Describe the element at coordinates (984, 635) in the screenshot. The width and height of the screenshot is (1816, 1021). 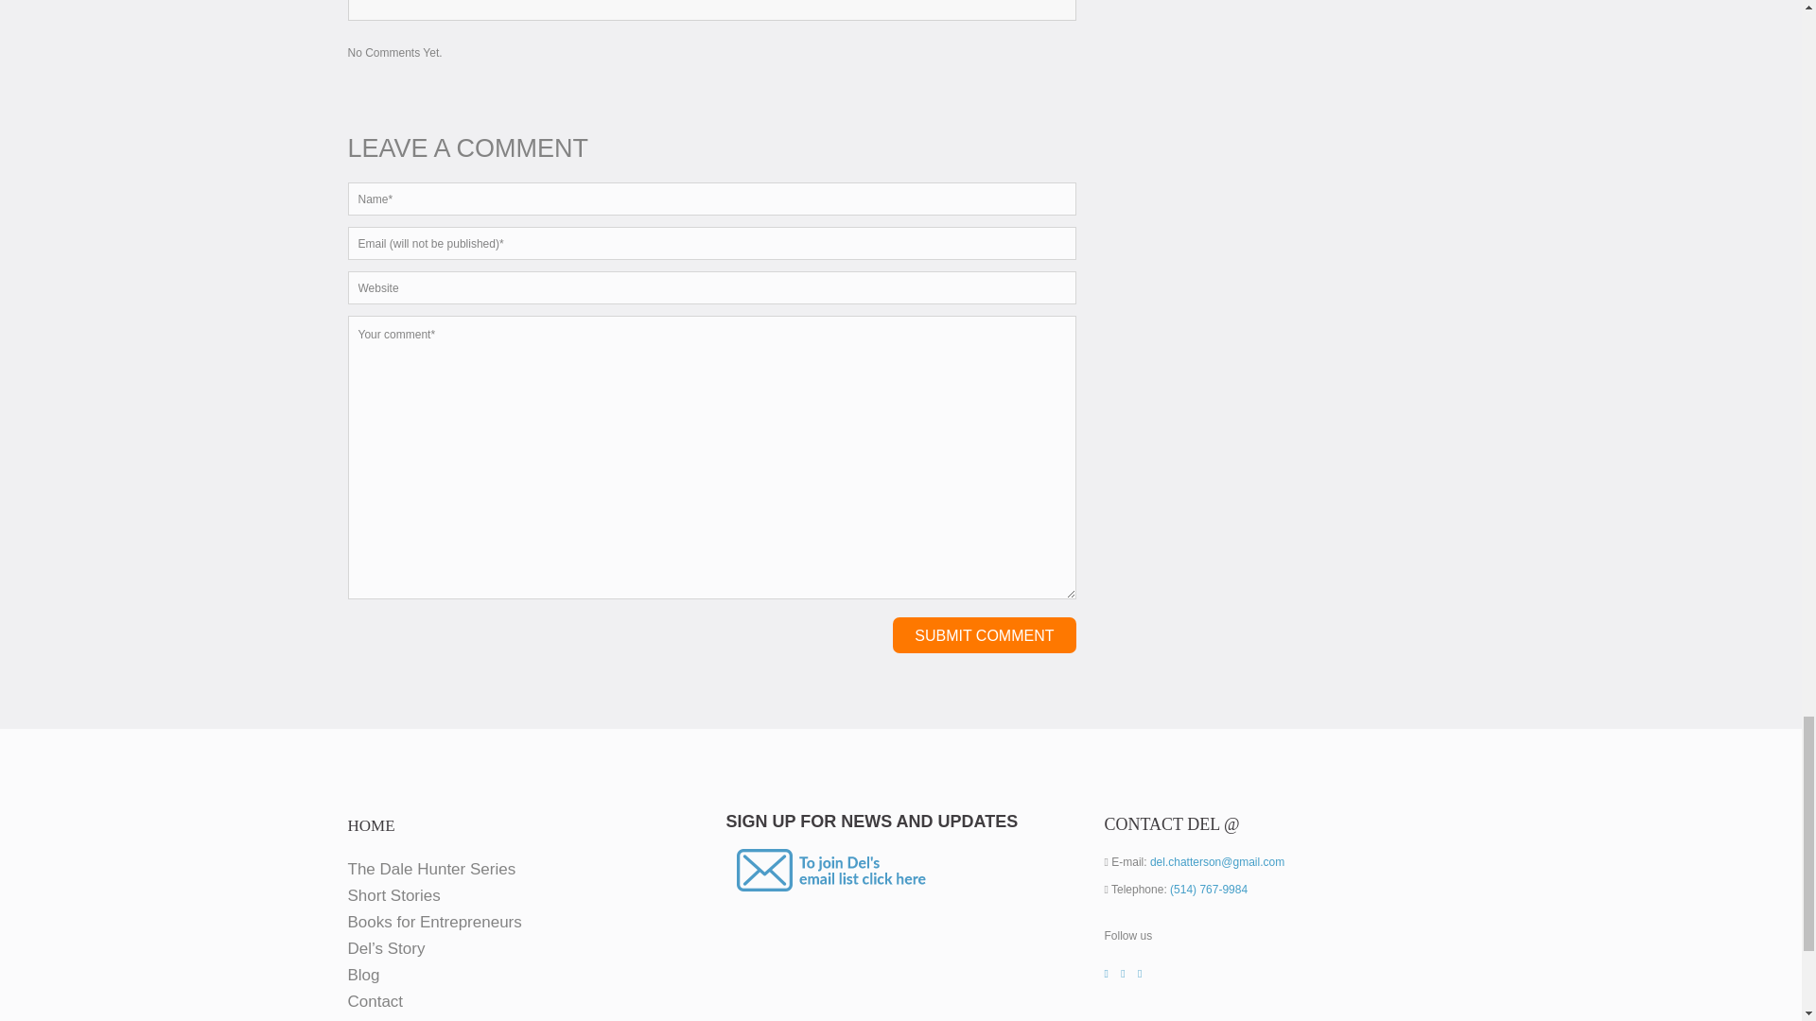
I see `Submit Comment` at that location.